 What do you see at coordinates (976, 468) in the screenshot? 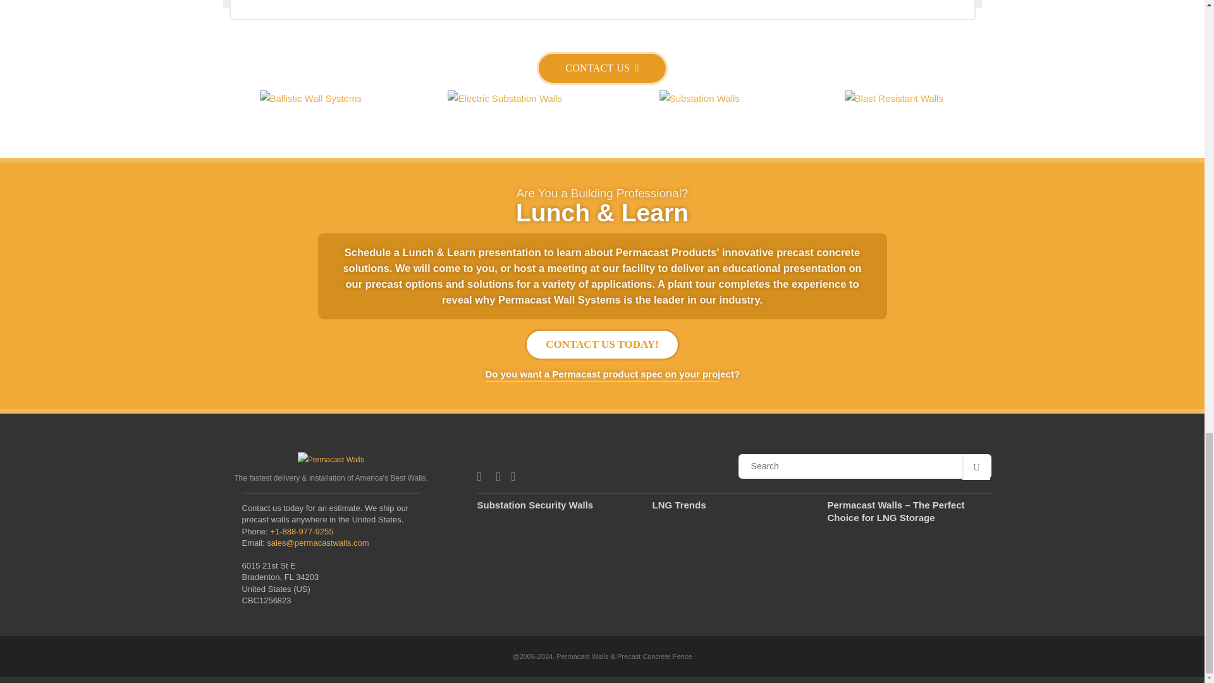
I see `U` at bounding box center [976, 468].